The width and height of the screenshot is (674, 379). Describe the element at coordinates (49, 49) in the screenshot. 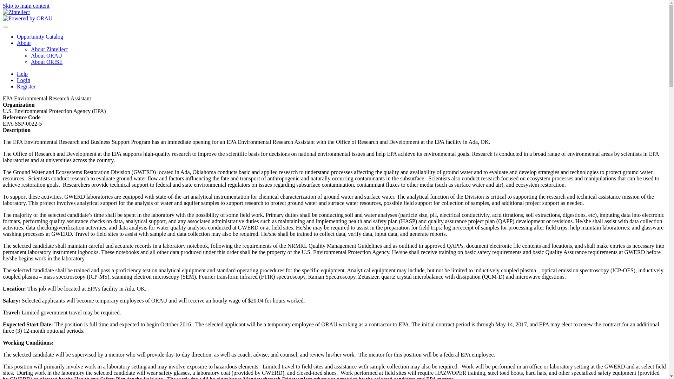

I see `About Zintellect` at that location.